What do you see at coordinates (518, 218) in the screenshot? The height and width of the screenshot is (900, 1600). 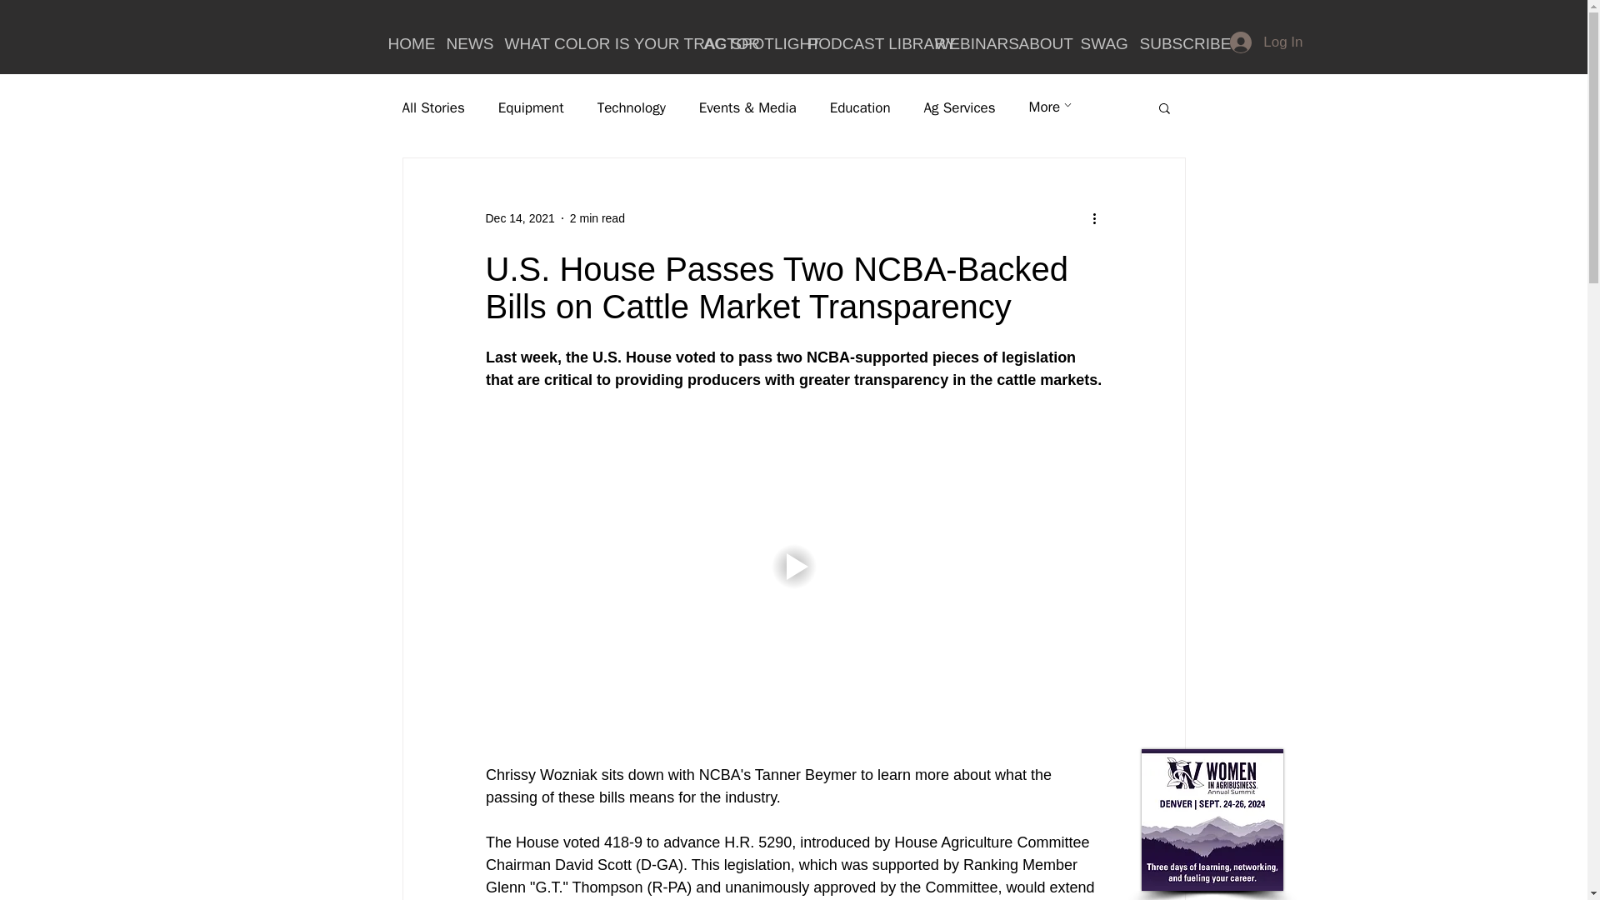 I see `Dec 14, 2021` at bounding box center [518, 218].